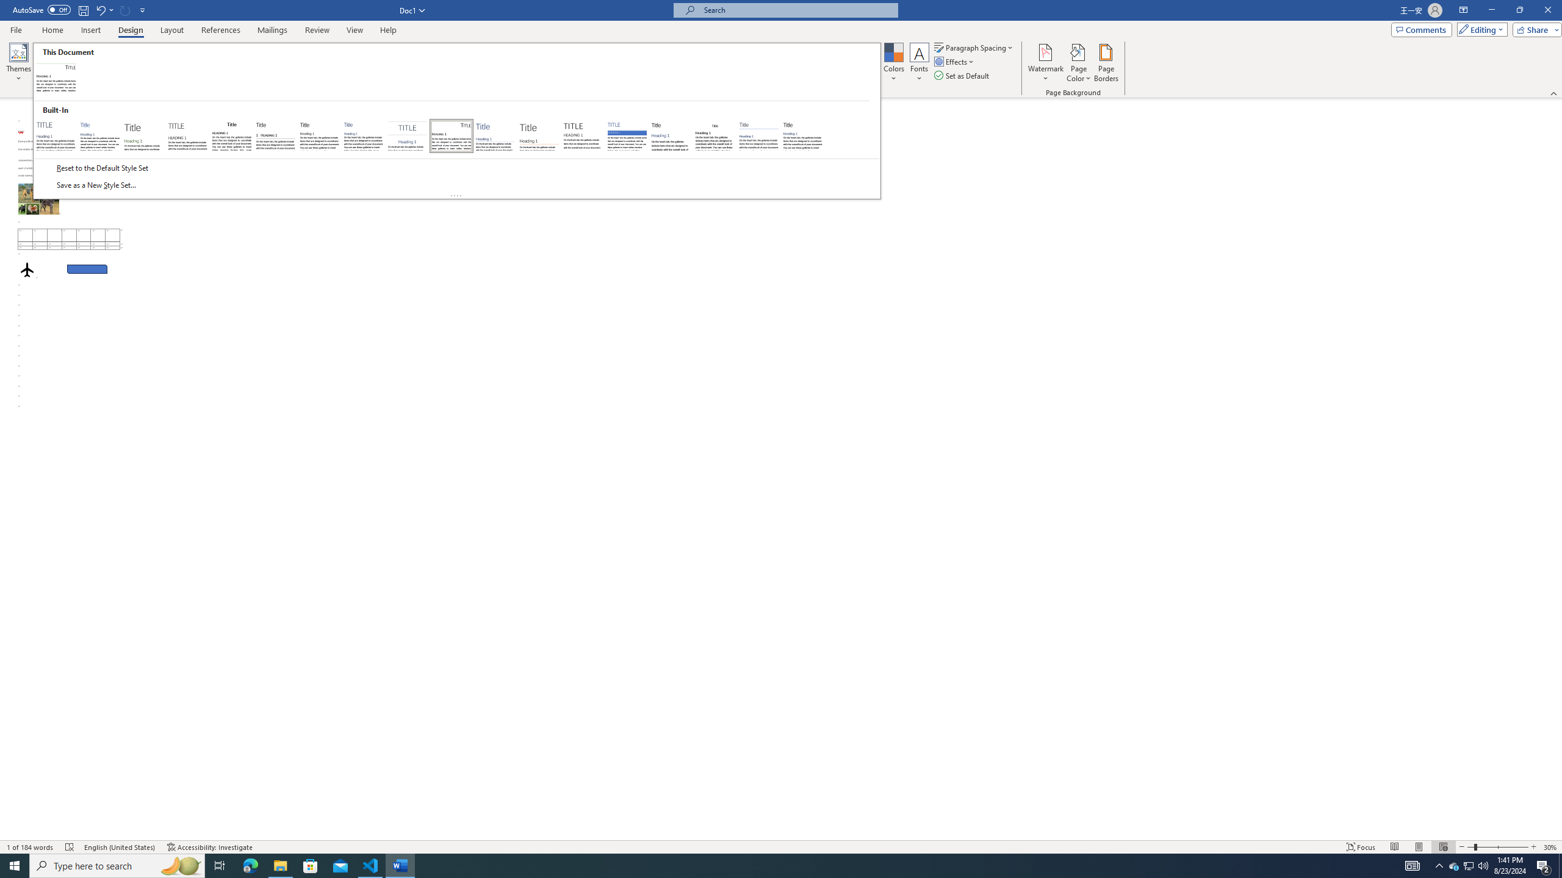 The height and width of the screenshot is (878, 1562). Describe the element at coordinates (400, 866) in the screenshot. I see `Word - 1 running window` at that location.